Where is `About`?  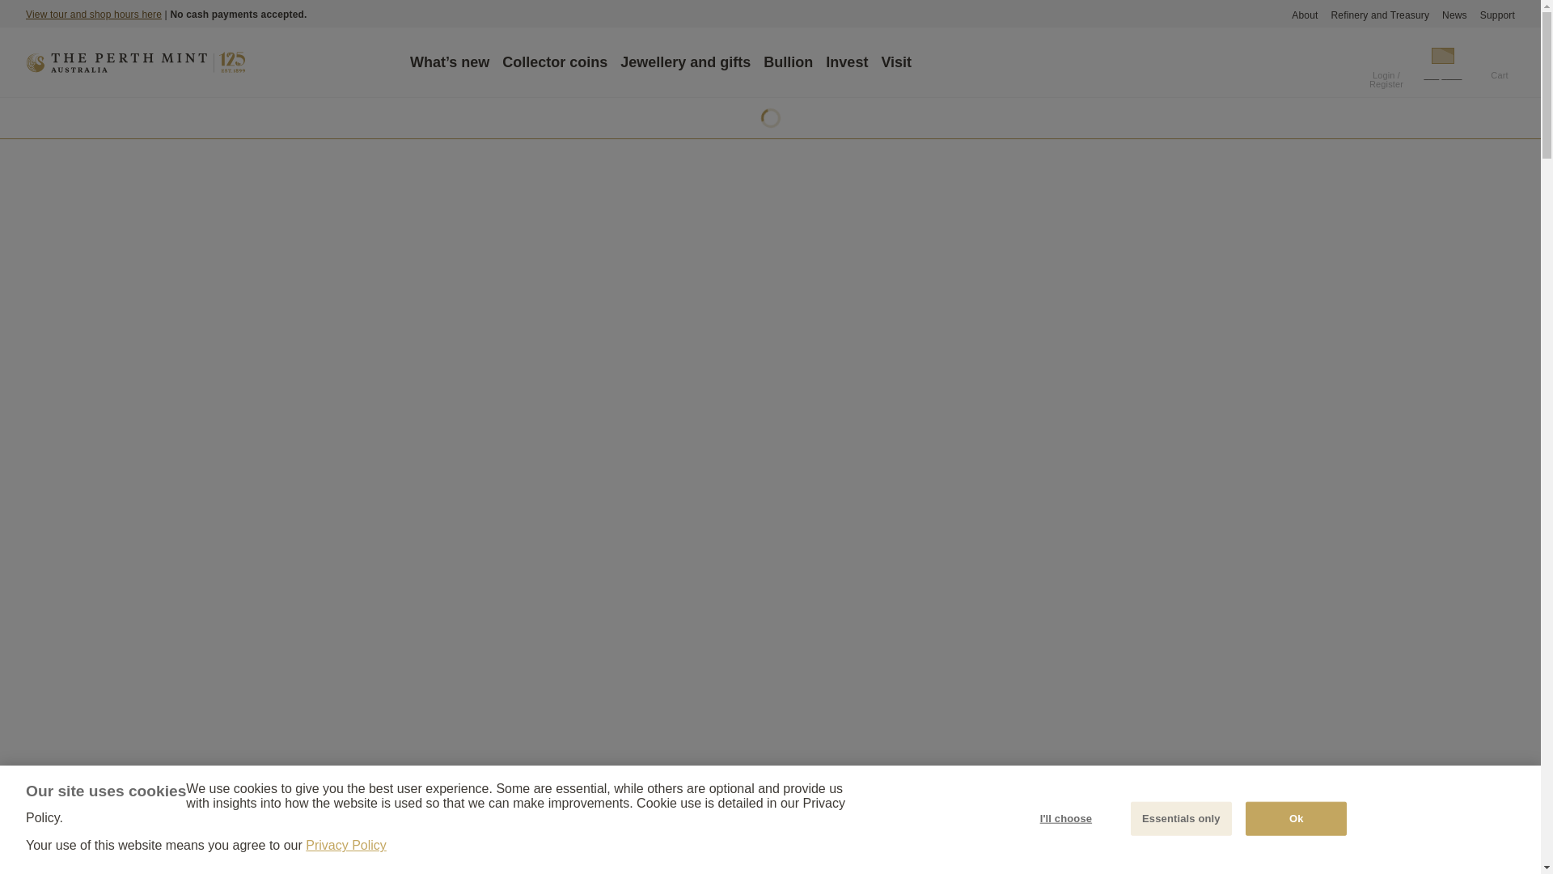 About is located at coordinates (1304, 15).